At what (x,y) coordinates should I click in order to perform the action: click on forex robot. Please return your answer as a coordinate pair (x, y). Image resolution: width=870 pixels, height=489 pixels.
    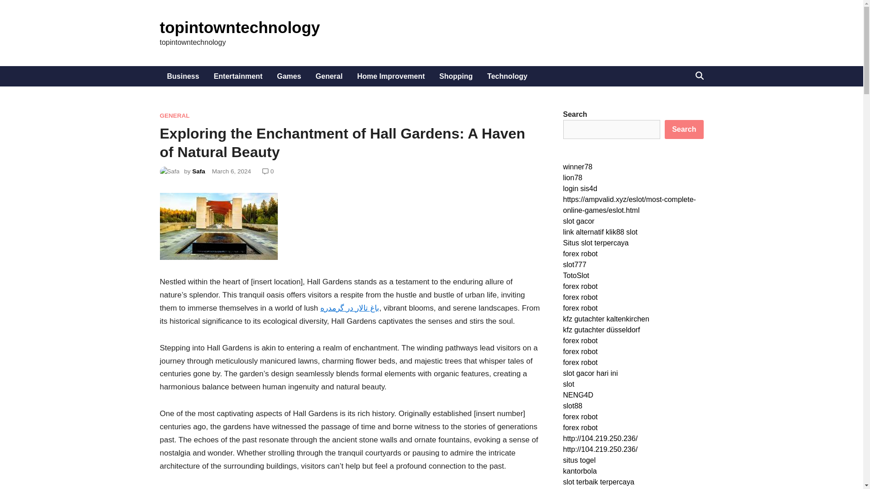
    Looking at the image, I should click on (580, 286).